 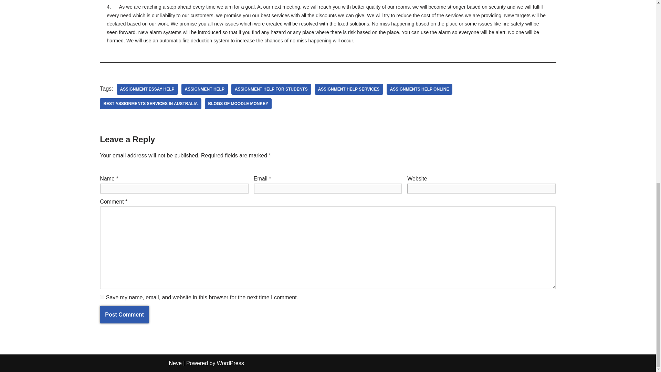 What do you see at coordinates (349, 89) in the screenshot?
I see `assignment help services` at bounding box center [349, 89].